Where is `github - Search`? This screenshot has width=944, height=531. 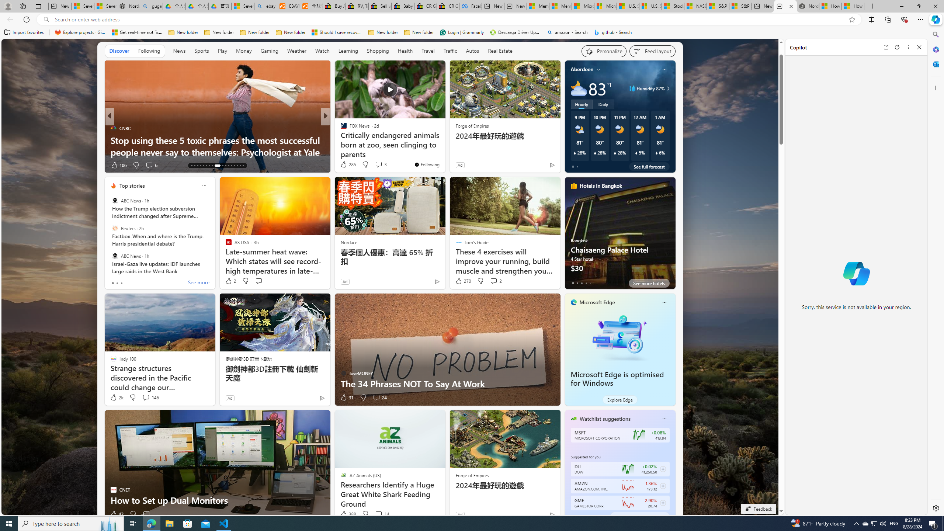 github - Search is located at coordinates (613, 32).